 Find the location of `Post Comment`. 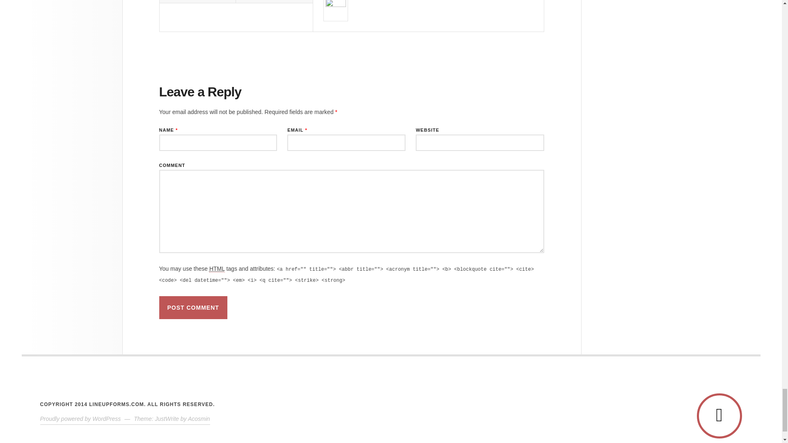

Post Comment is located at coordinates (193, 308).